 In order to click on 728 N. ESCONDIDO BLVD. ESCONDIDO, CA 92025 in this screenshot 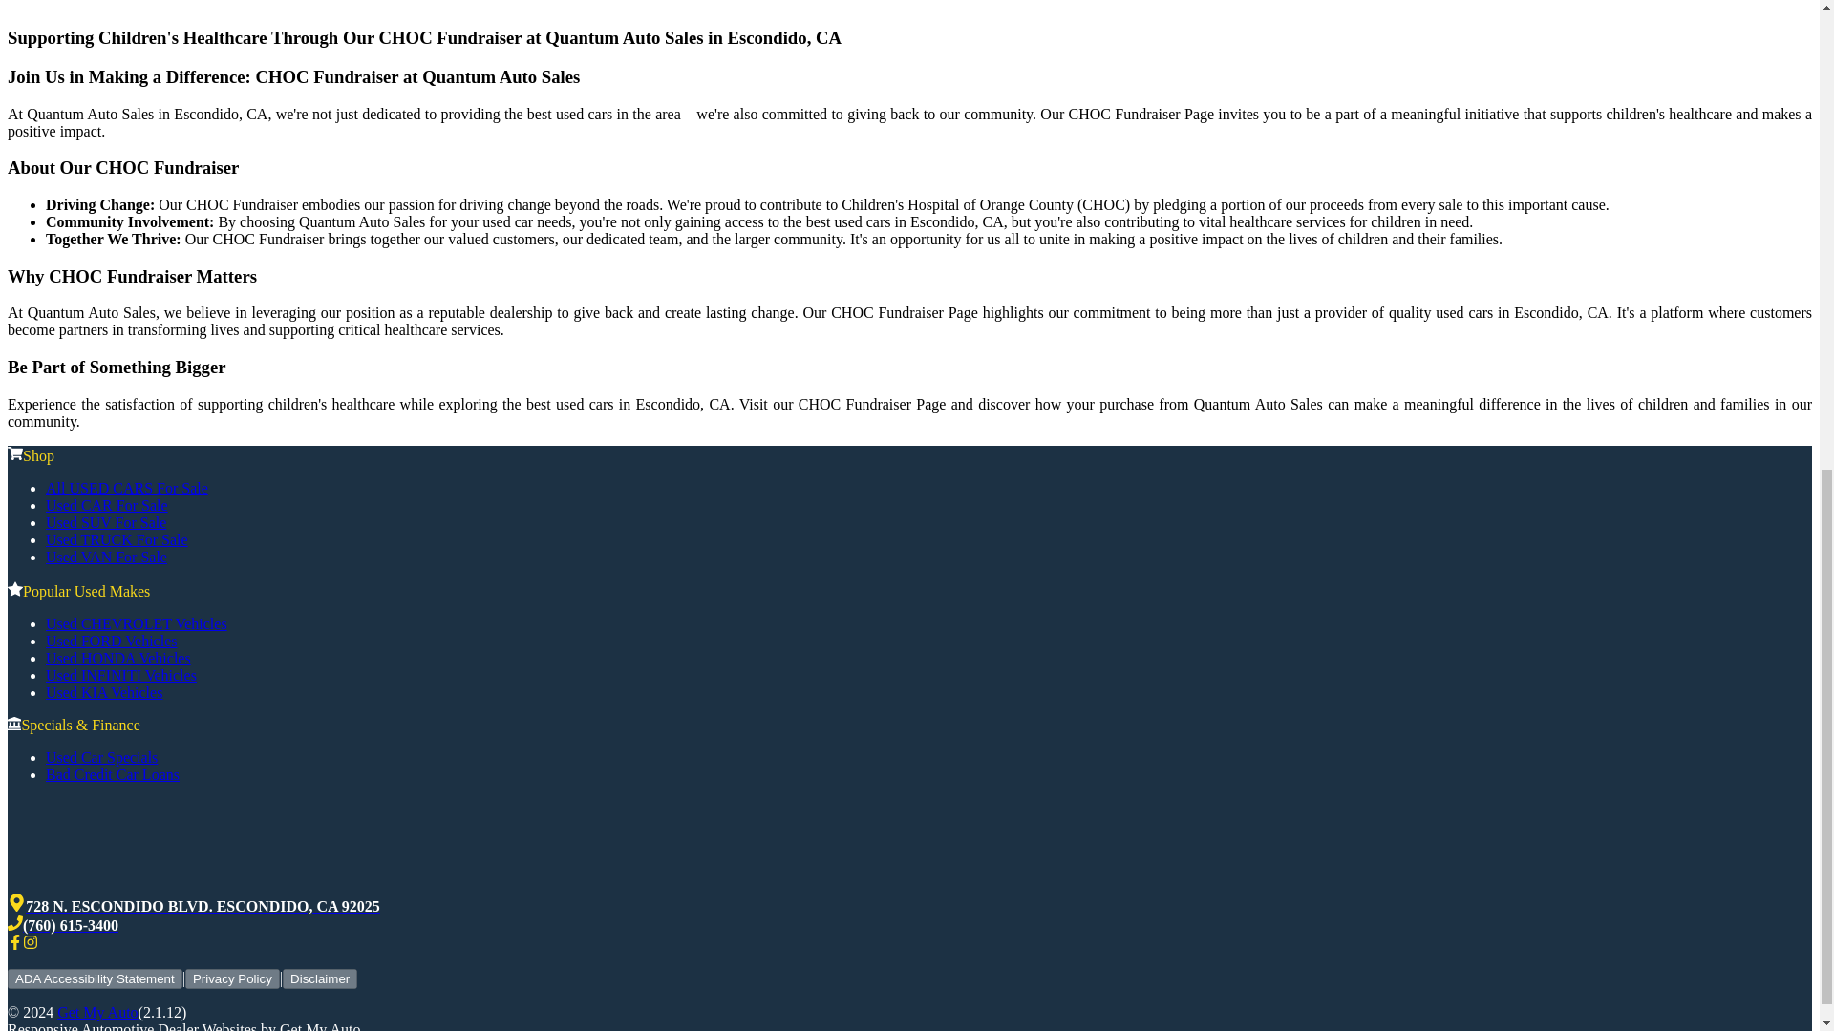, I will do `click(193, 905)`.